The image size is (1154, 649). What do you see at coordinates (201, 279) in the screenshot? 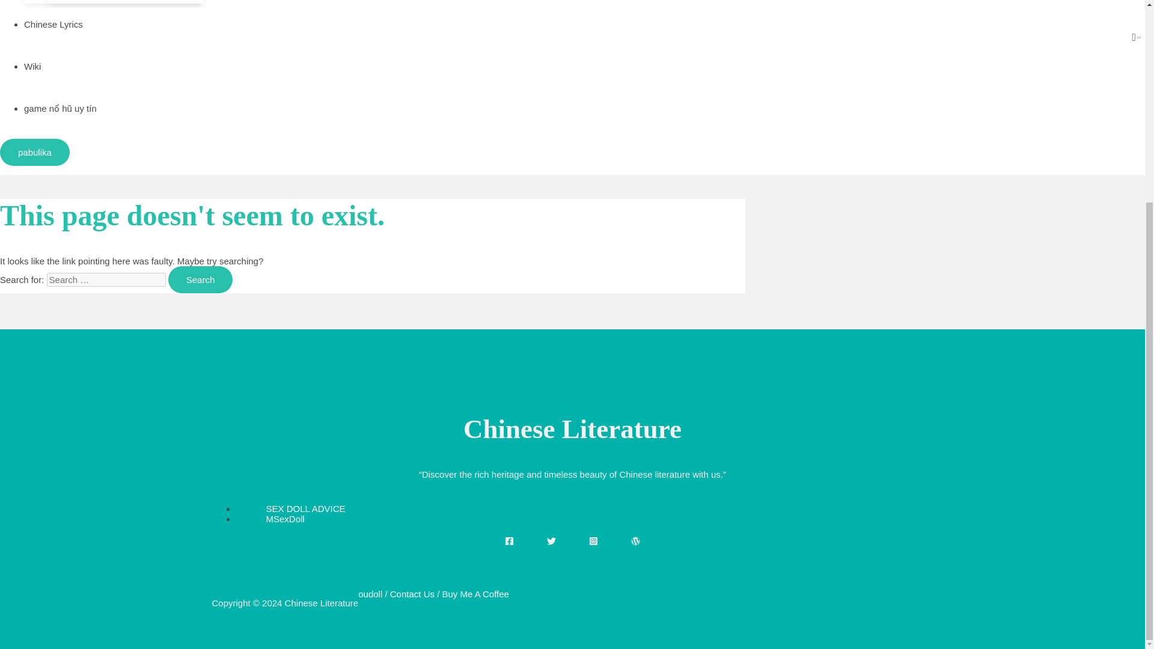
I see `Search` at bounding box center [201, 279].